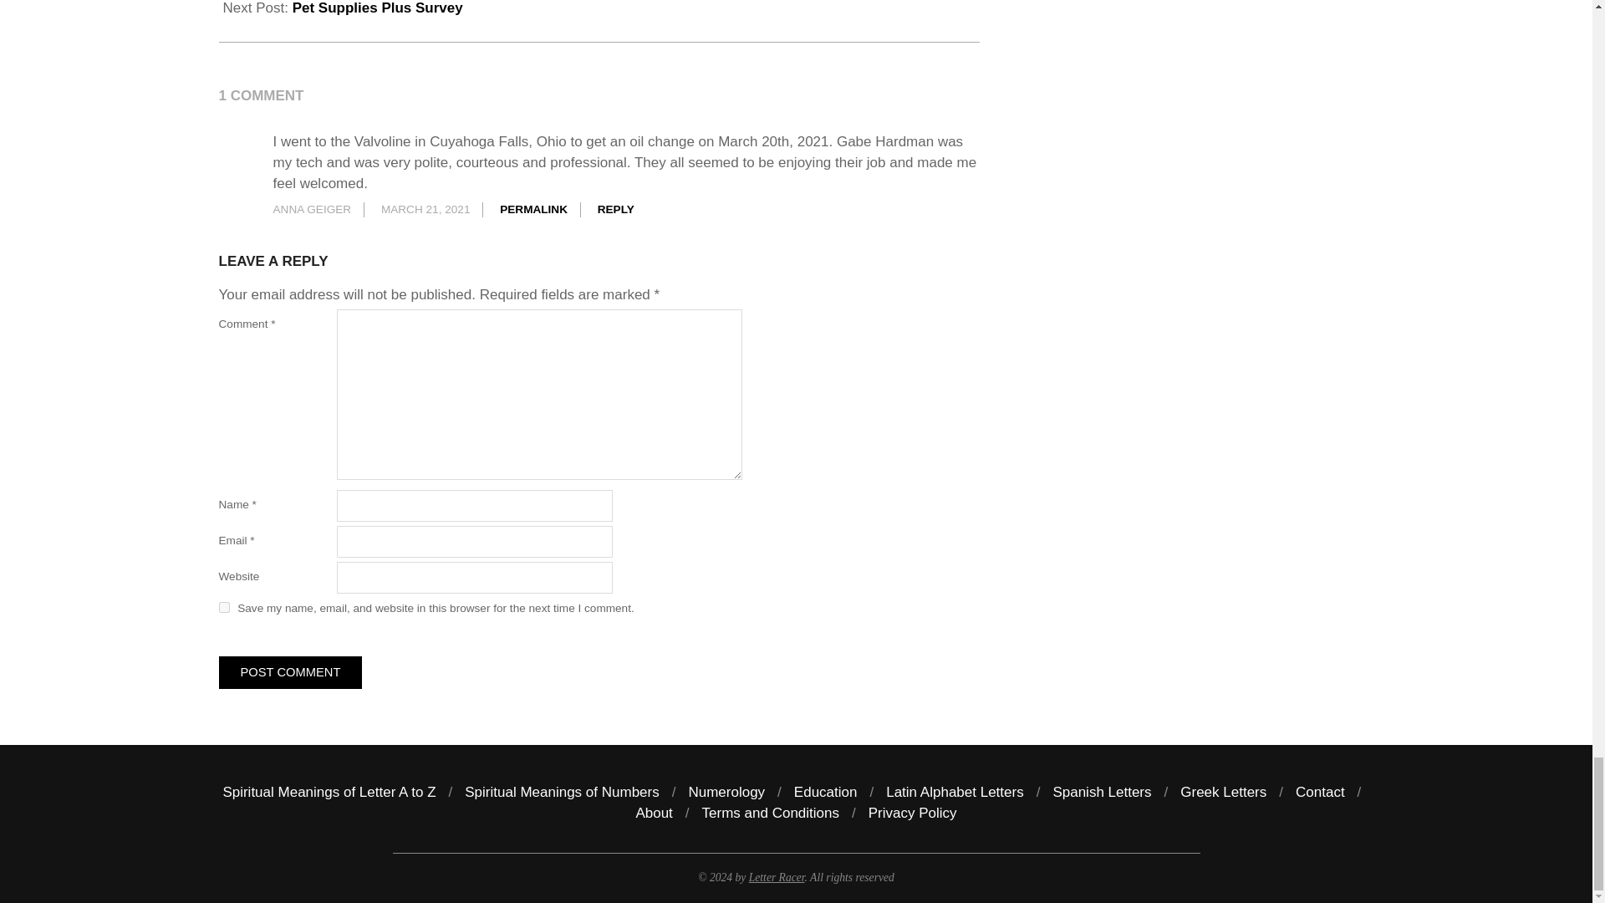 The height and width of the screenshot is (903, 1605). I want to click on yes, so click(224, 607).